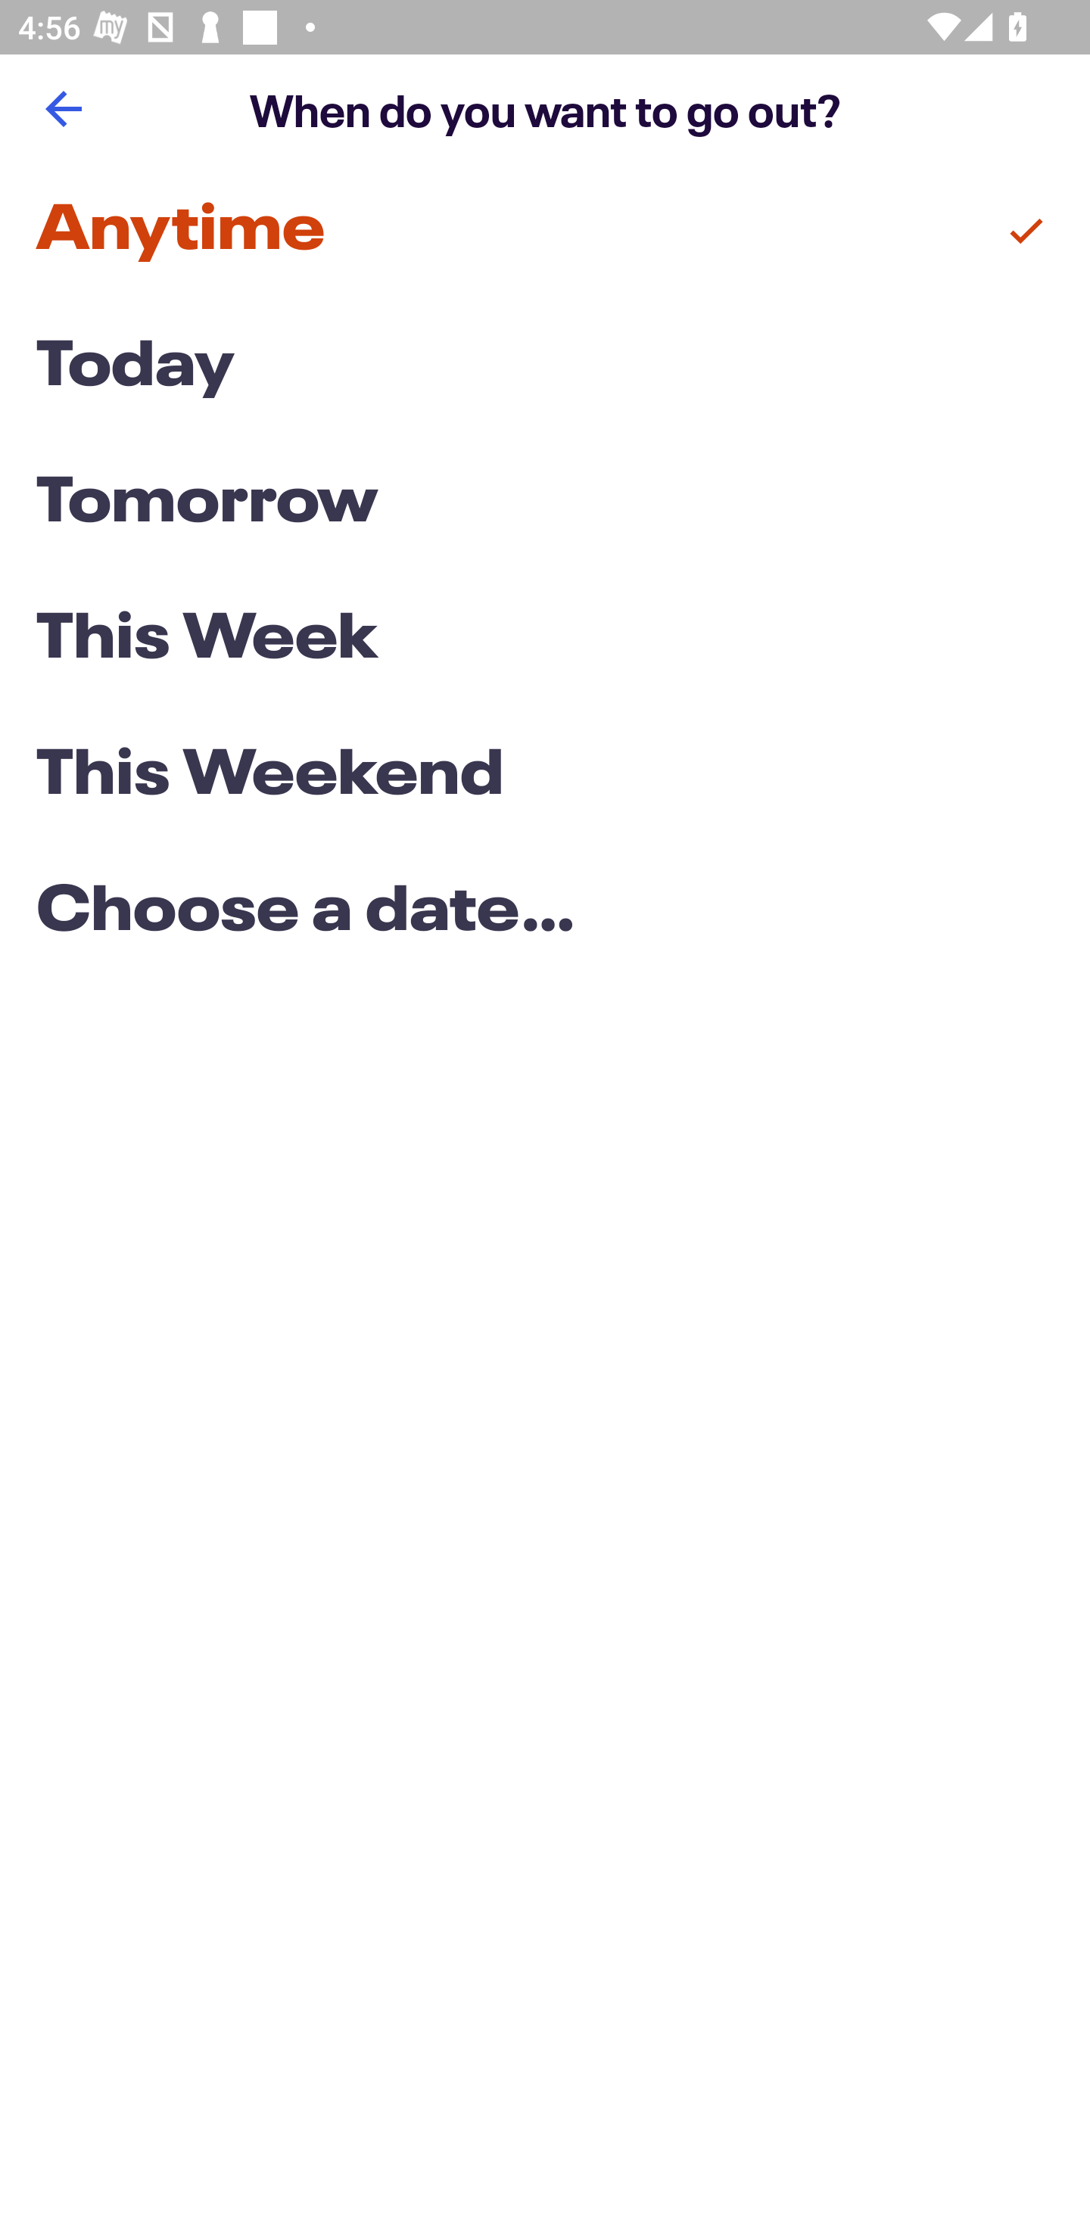 This screenshot has width=1090, height=2240. What do you see at coordinates (63, 109) in the screenshot?
I see `Back button` at bounding box center [63, 109].